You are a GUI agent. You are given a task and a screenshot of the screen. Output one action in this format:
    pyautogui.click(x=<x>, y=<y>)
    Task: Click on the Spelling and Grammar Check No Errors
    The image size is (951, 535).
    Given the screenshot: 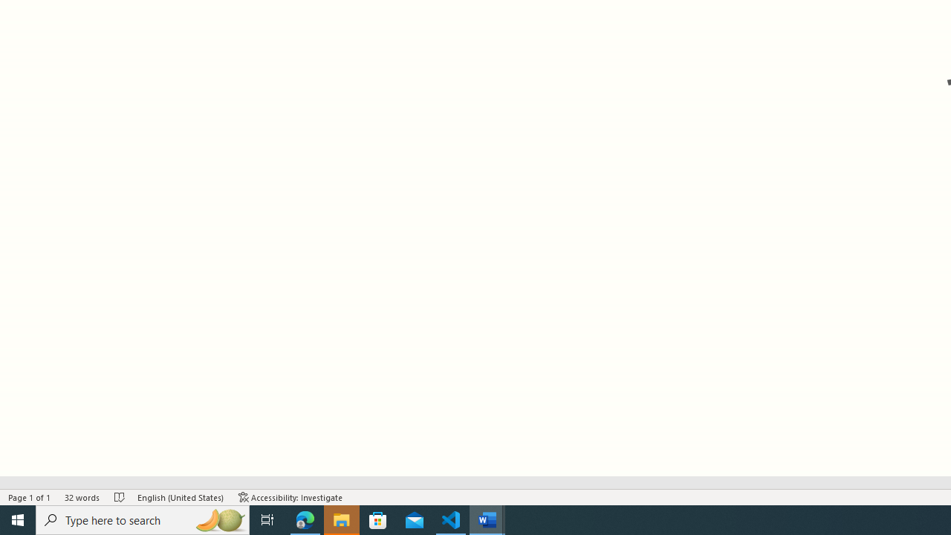 What is the action you would take?
    pyautogui.click(x=120, y=496)
    